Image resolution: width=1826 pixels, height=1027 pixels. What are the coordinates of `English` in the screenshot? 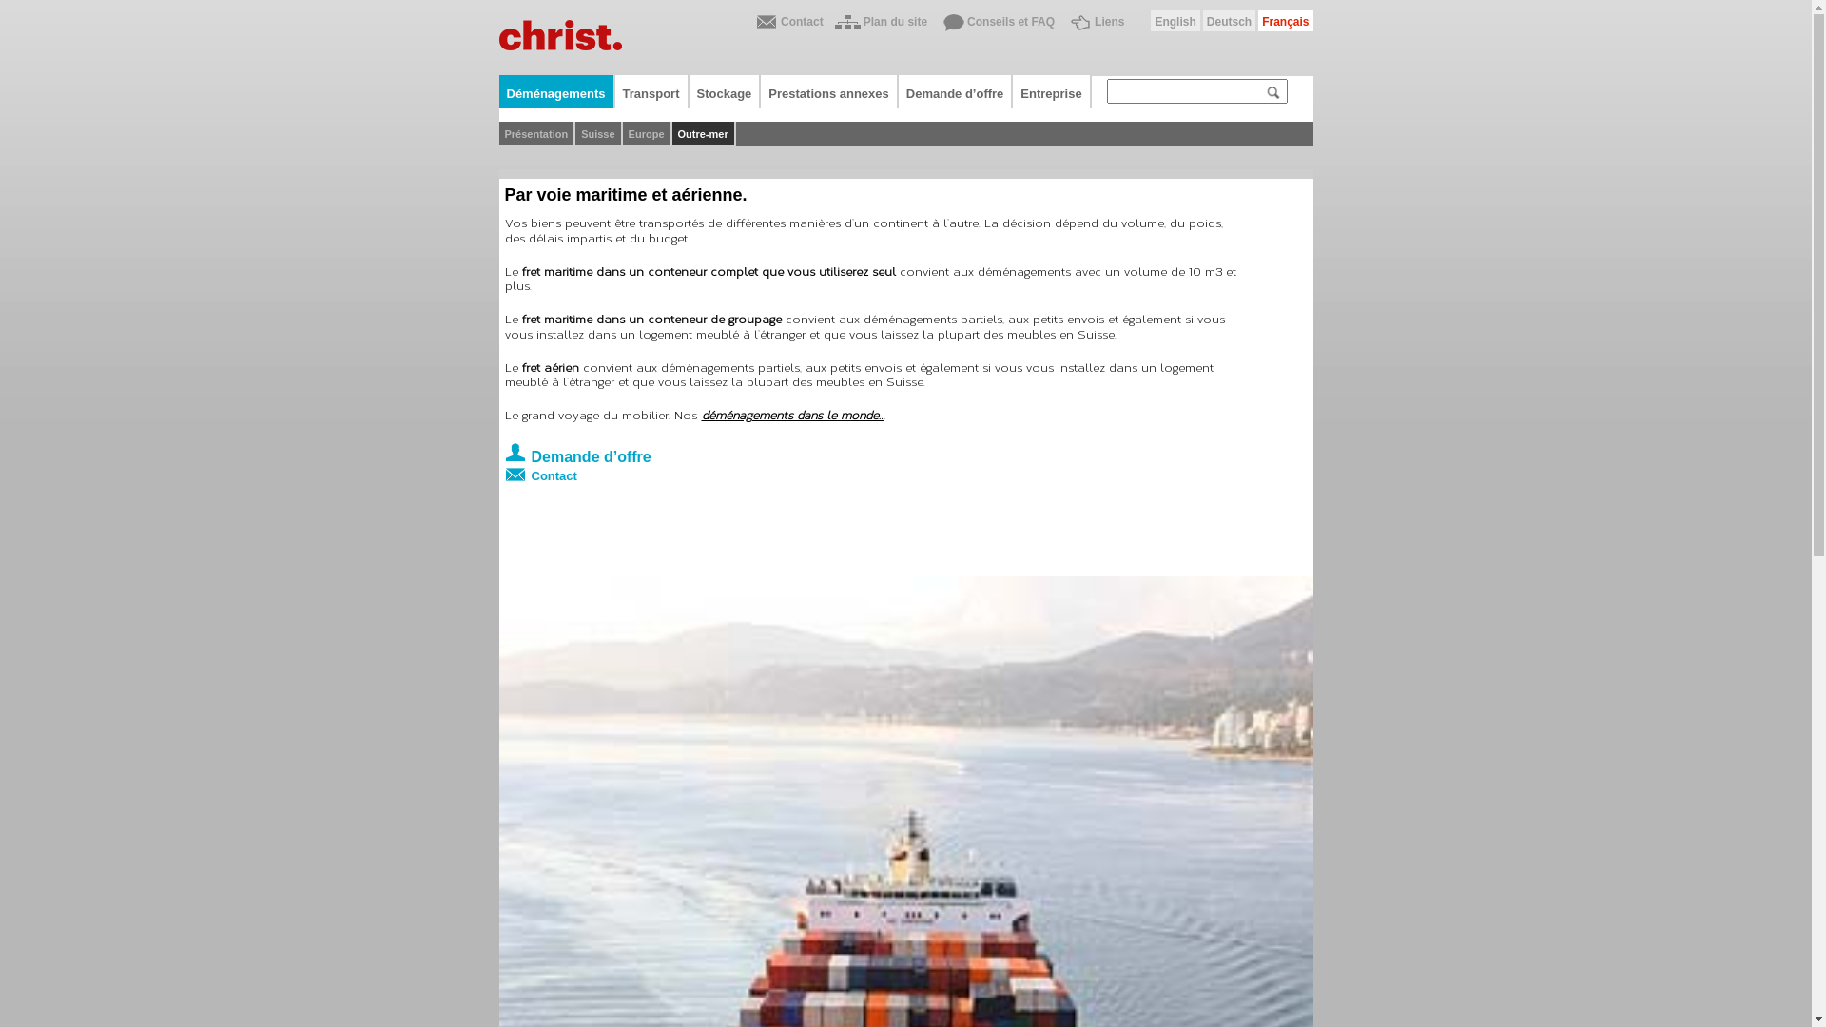 It's located at (1175, 21).